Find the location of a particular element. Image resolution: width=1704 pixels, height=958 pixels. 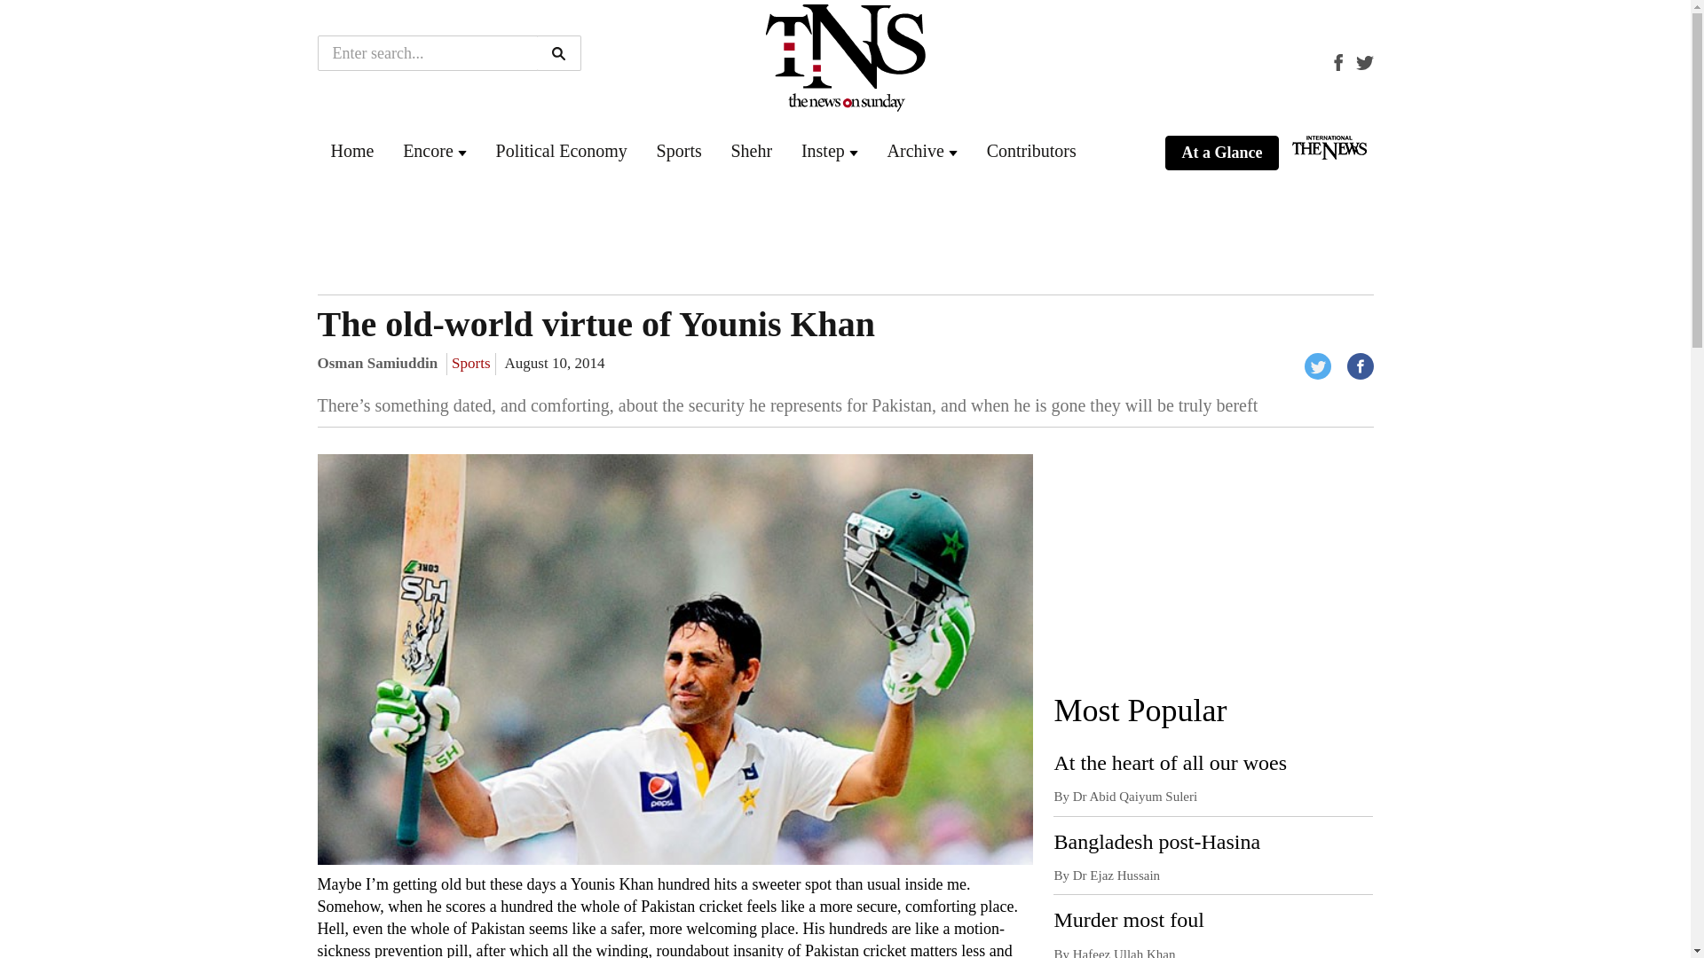

Sports is located at coordinates (679, 151).